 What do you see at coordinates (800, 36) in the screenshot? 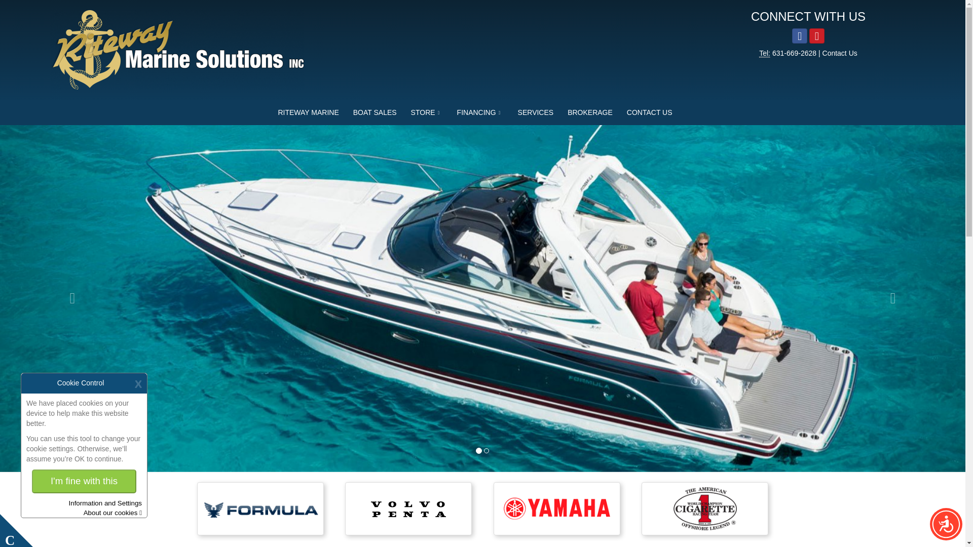
I see `Social media, facebook link` at bounding box center [800, 36].